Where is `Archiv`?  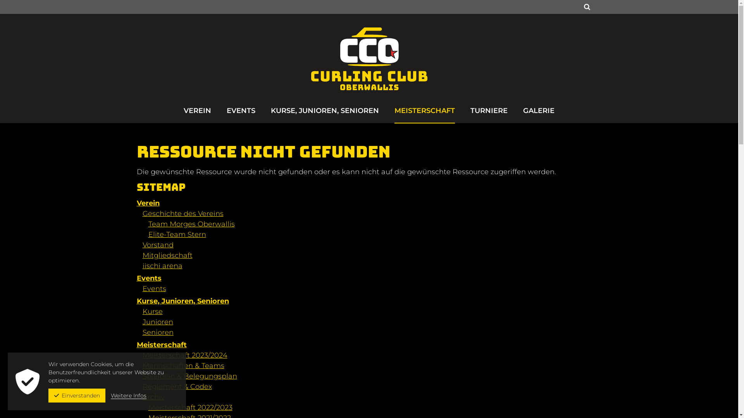 Archiv is located at coordinates (153, 397).